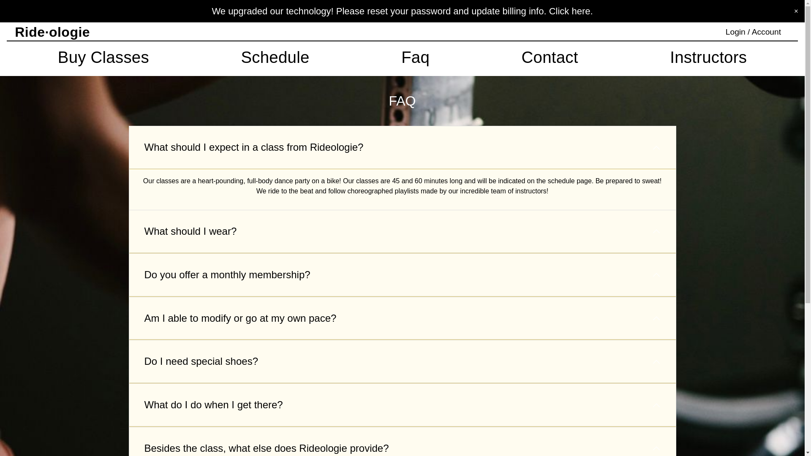  What do you see at coordinates (402, 405) in the screenshot?
I see `What do I do when I get there?` at bounding box center [402, 405].